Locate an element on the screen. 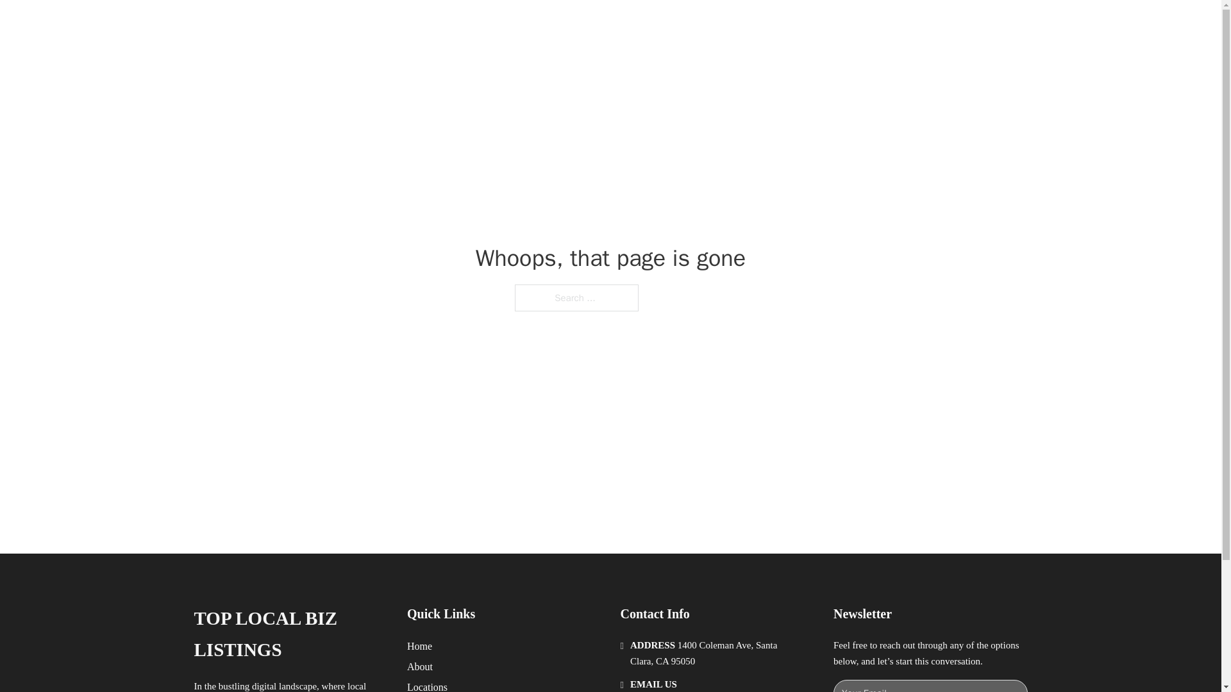 This screenshot has height=692, width=1231. LOCATIONS is located at coordinates (837, 24).